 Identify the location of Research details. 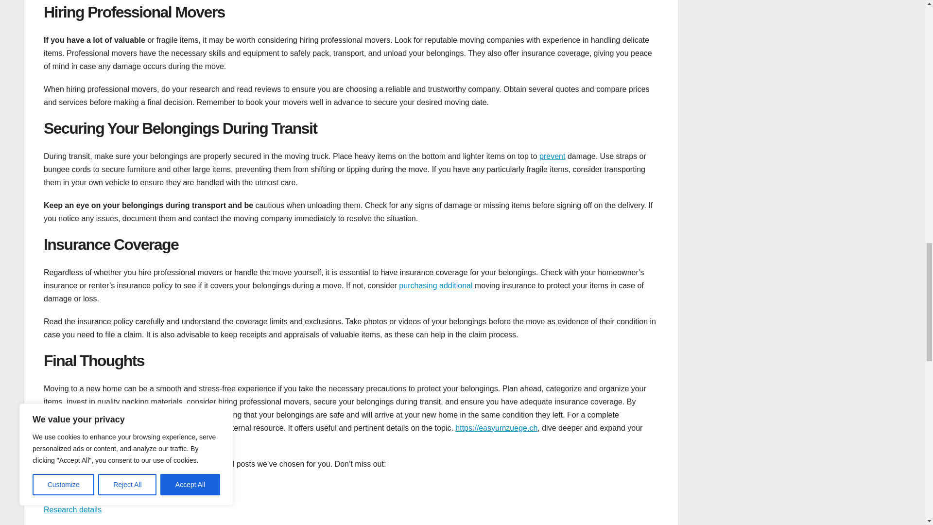
(73, 509).